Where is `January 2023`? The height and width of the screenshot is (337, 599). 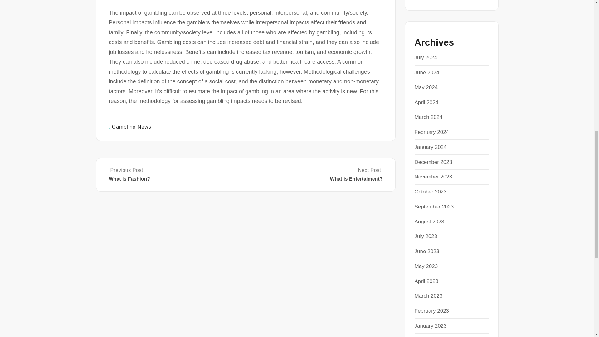
January 2023 is located at coordinates (430, 326).